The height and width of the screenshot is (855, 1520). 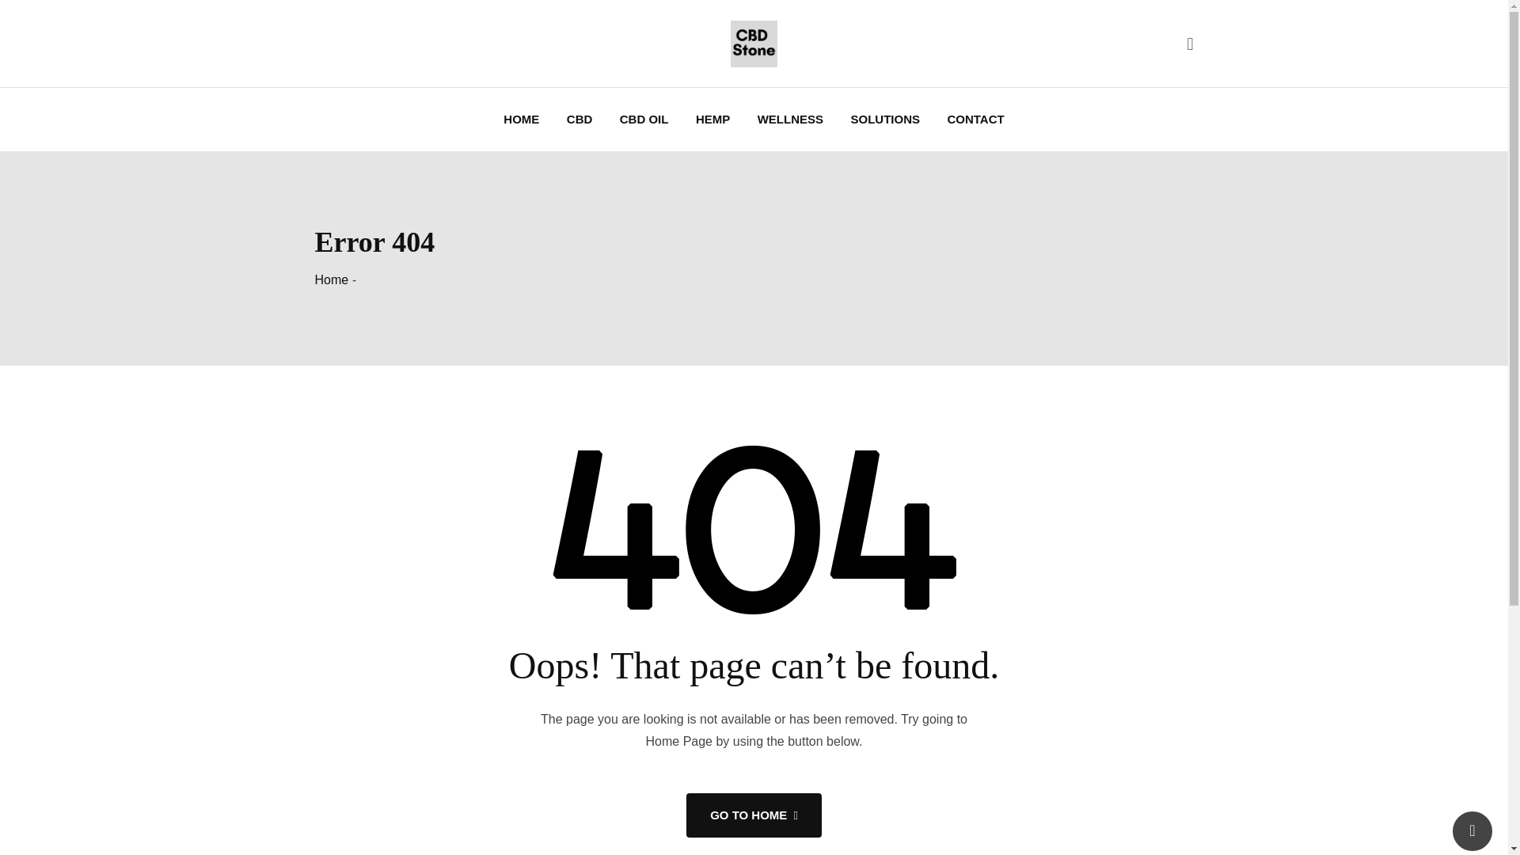 What do you see at coordinates (521, 120) in the screenshot?
I see `HOME` at bounding box center [521, 120].